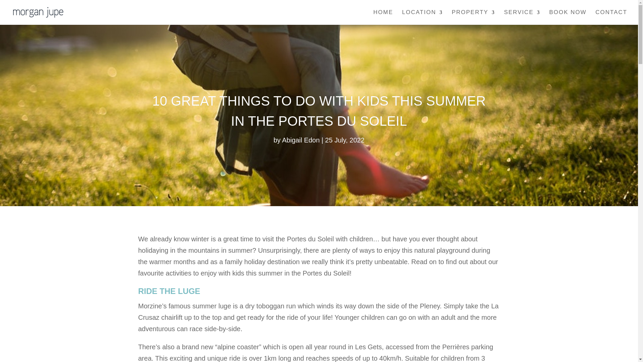 The height and width of the screenshot is (362, 643). I want to click on PROPERTY, so click(474, 17).